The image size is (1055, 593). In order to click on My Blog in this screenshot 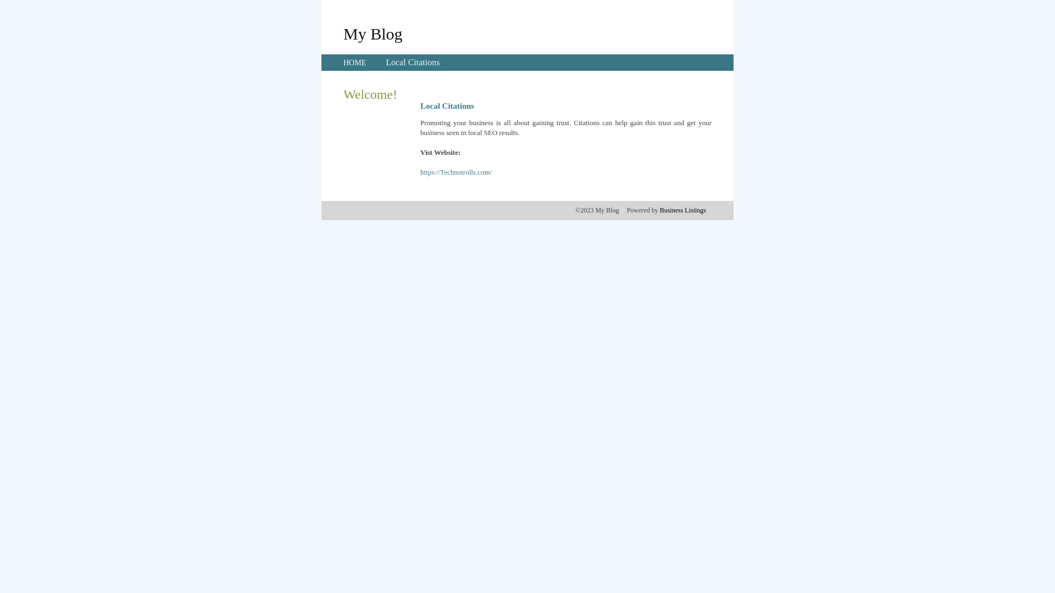, I will do `click(373, 33)`.